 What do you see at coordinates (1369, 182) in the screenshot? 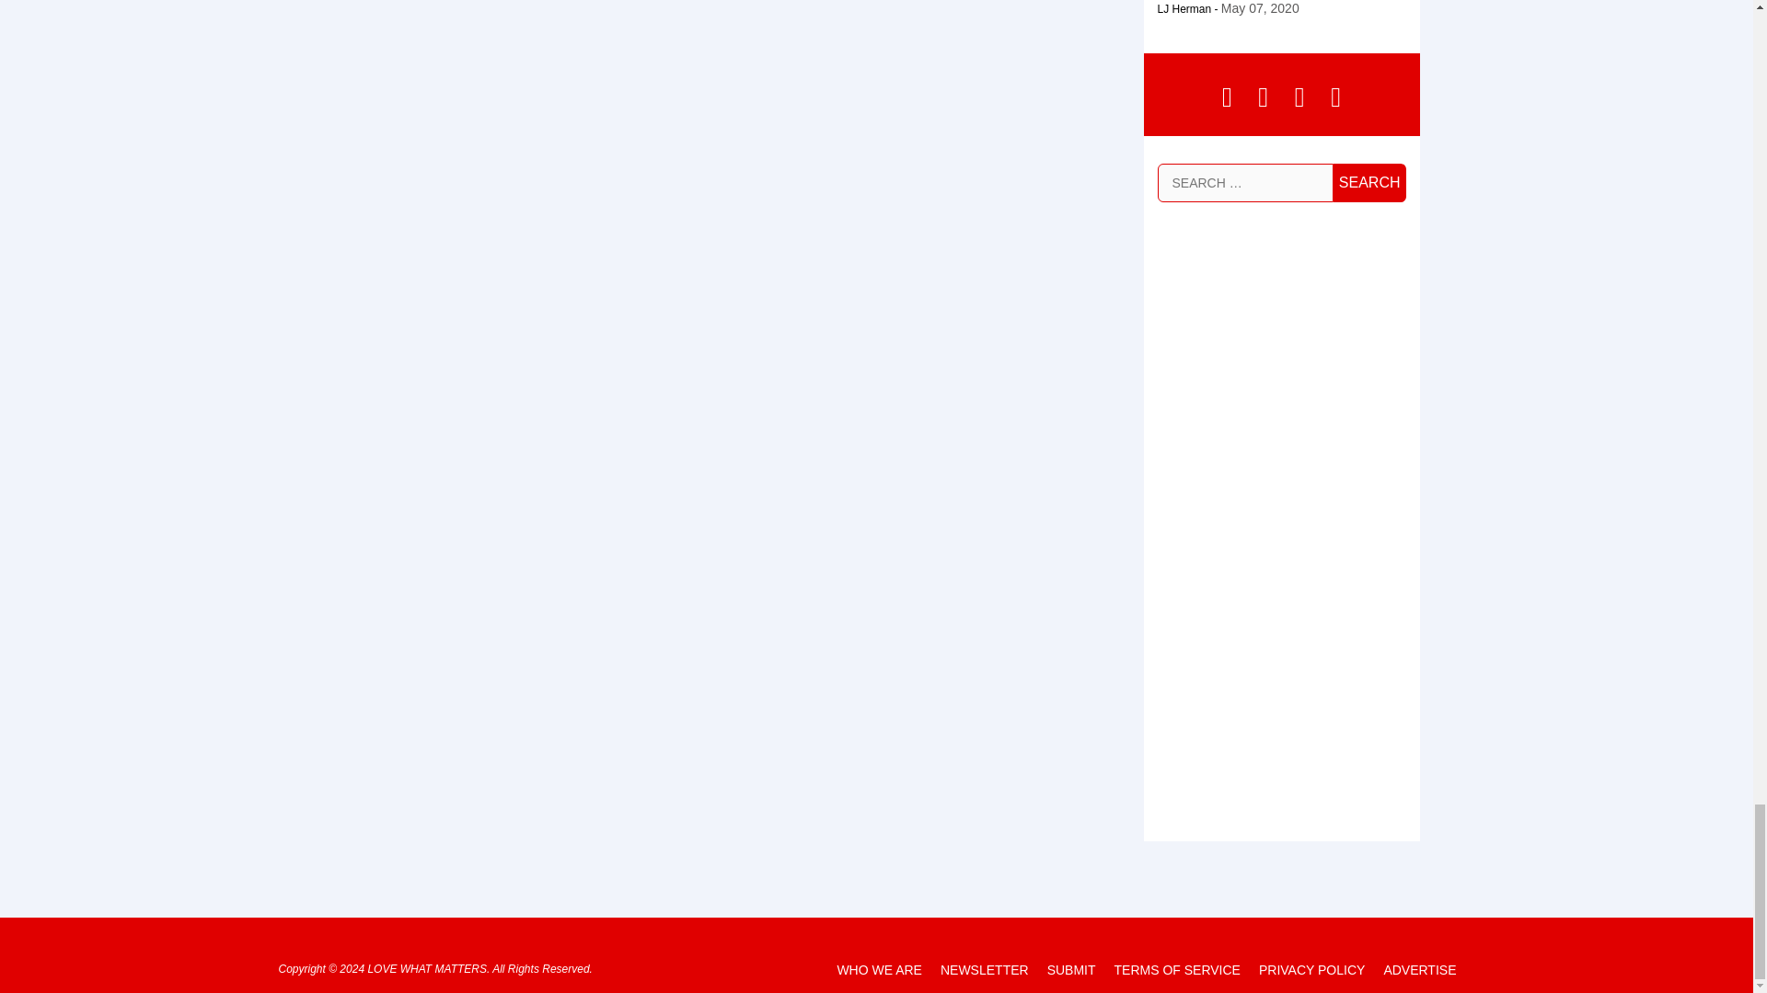
I see `Search` at bounding box center [1369, 182].